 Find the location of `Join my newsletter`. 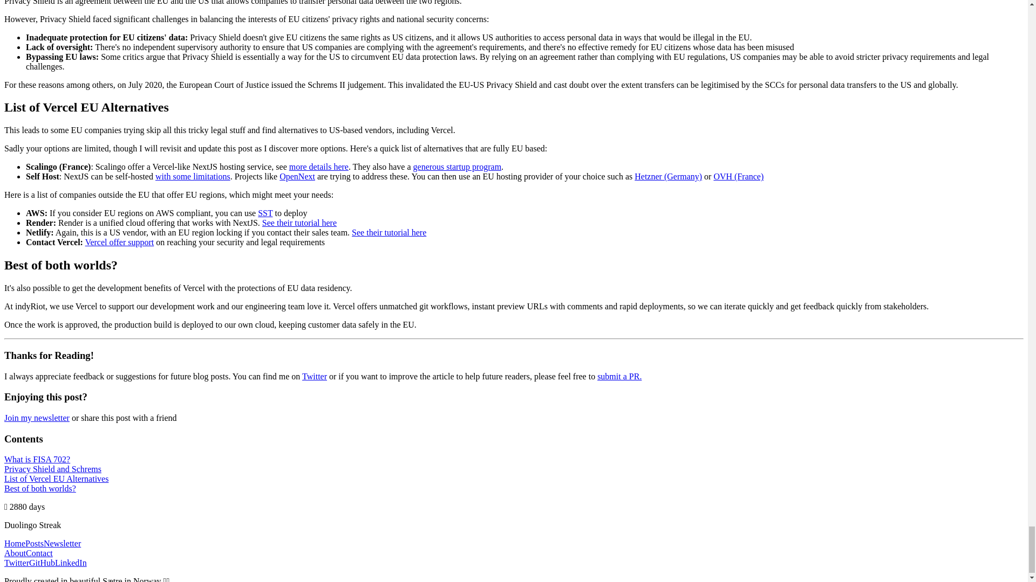

Join my newsletter is located at coordinates (37, 418).